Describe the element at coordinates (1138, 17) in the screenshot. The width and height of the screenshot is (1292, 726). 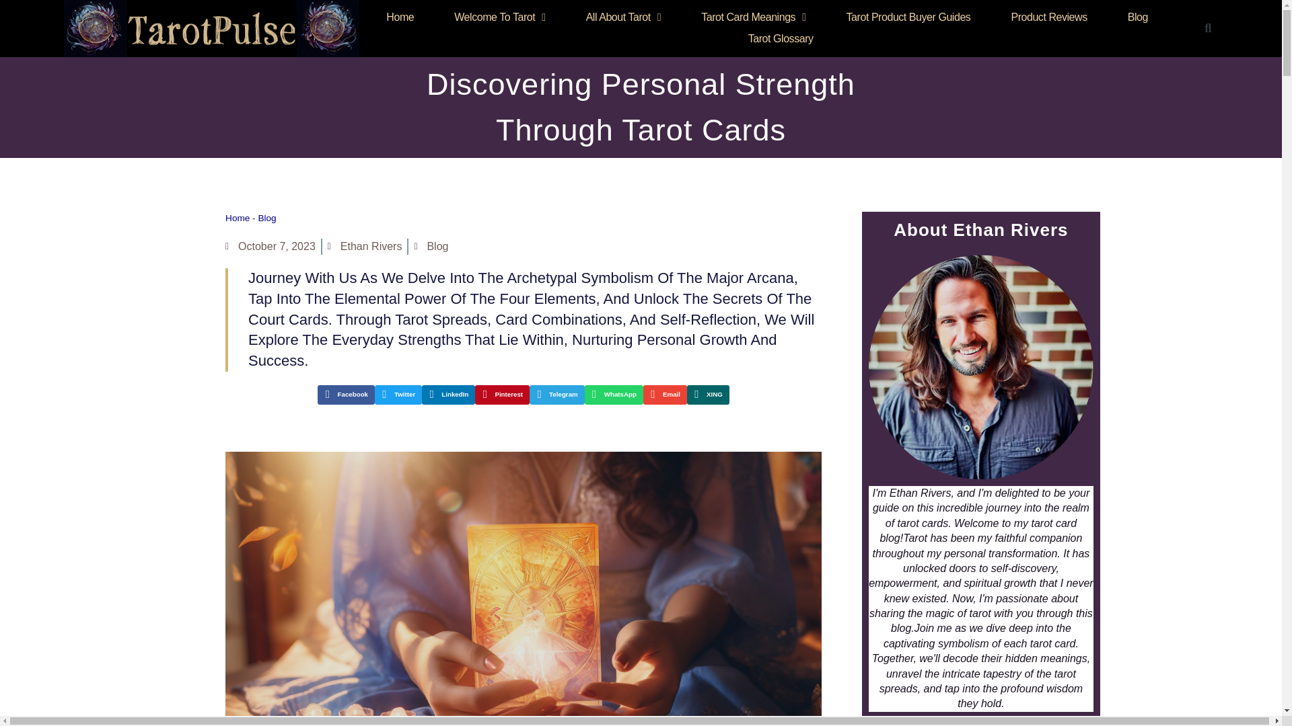
I see `Blog` at that location.